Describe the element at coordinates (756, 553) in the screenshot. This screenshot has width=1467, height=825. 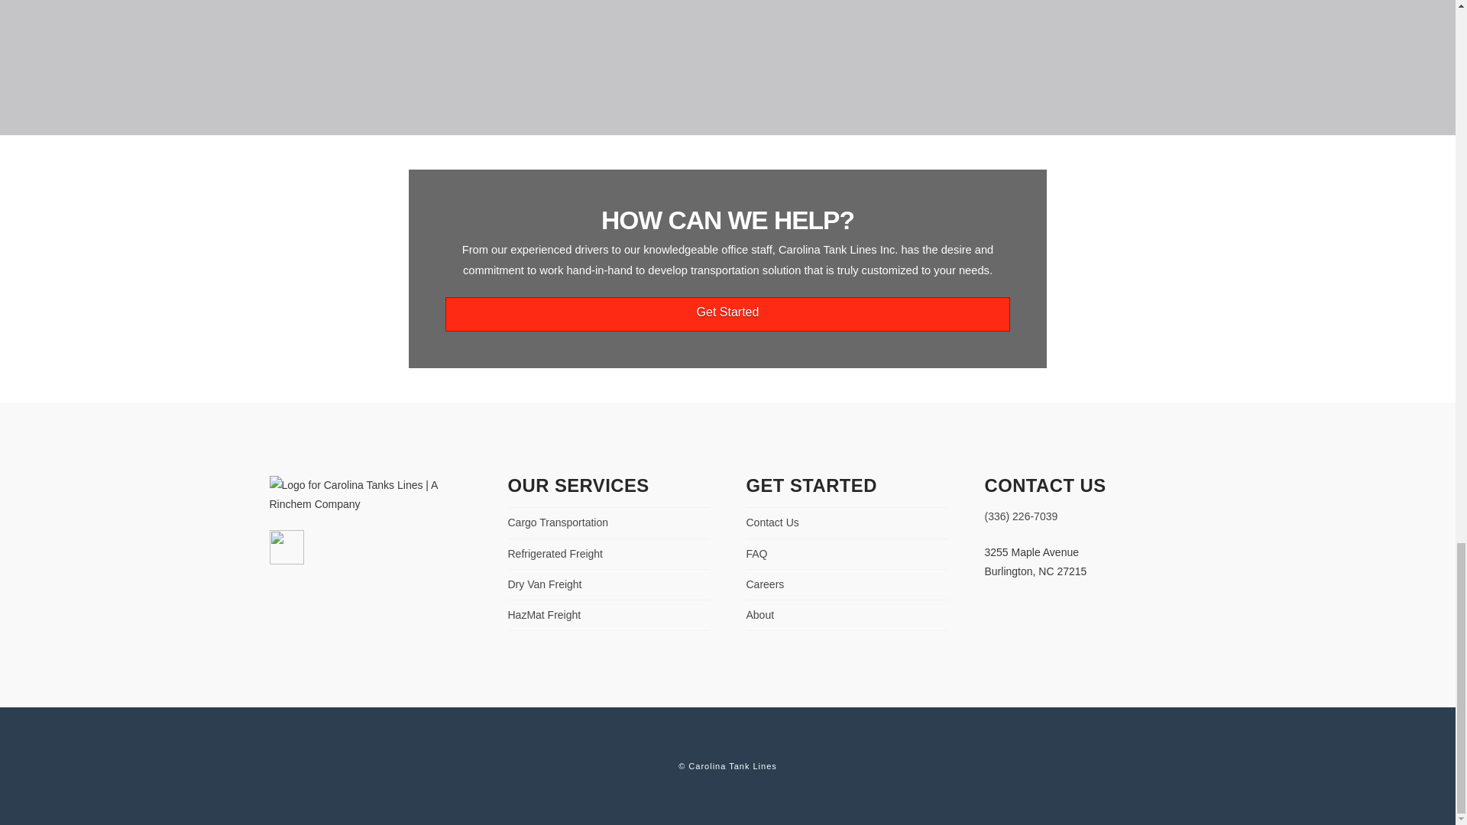
I see `FAQ` at that location.